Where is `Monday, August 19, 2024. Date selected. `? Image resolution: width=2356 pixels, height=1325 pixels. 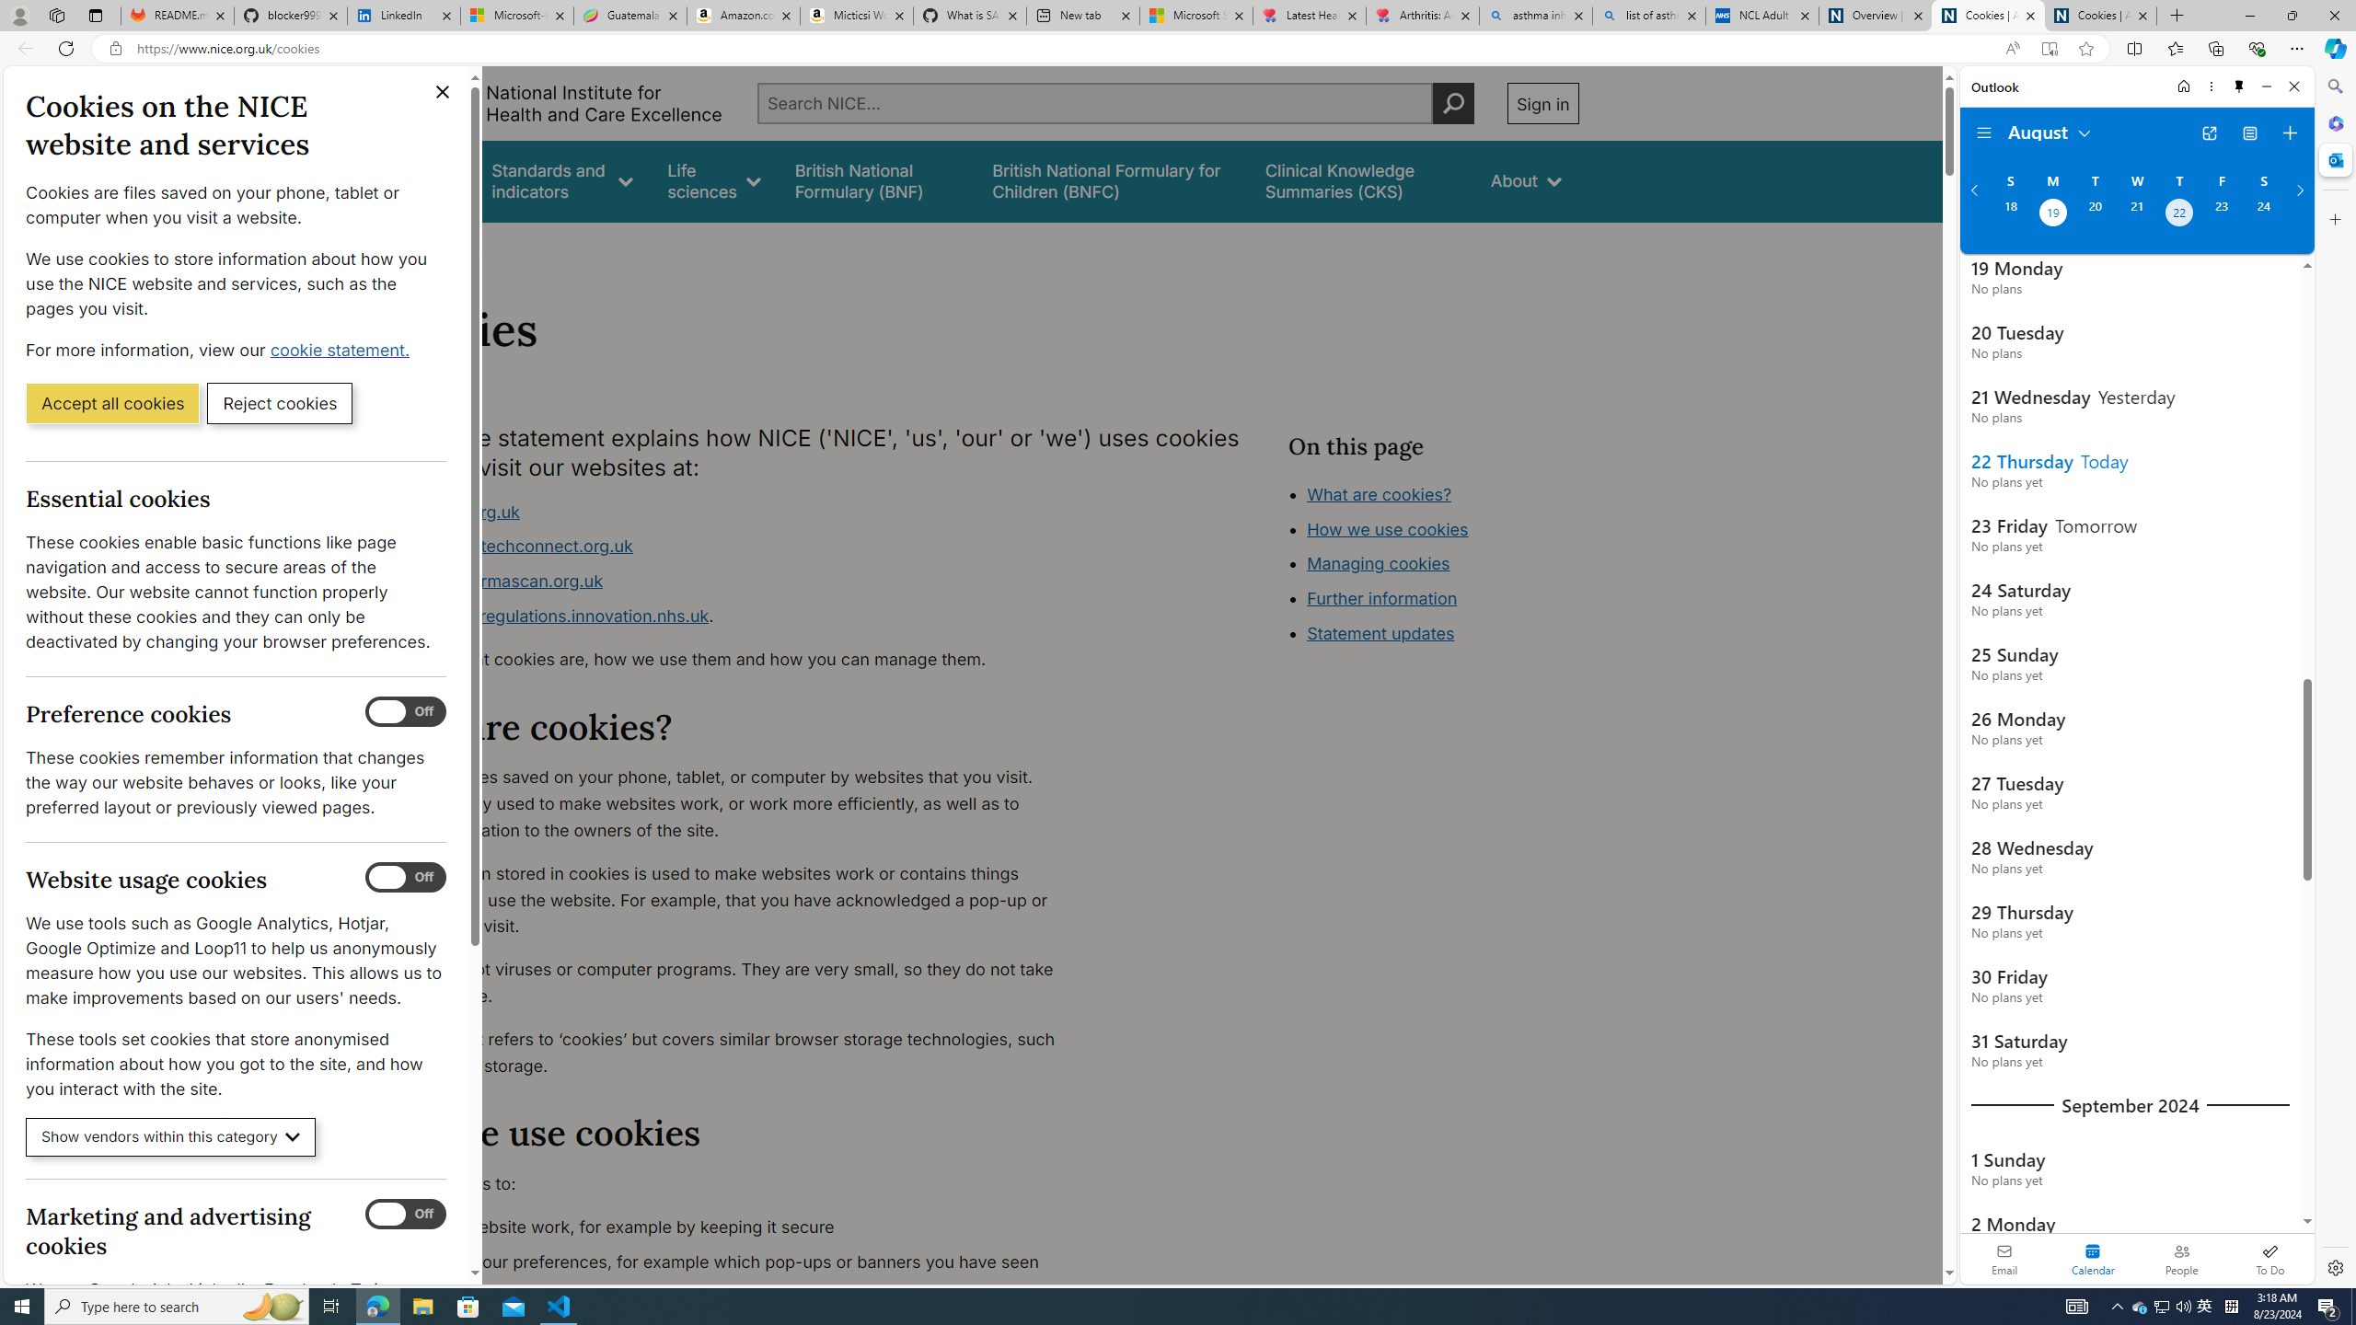 Monday, August 19, 2024. Date selected.  is located at coordinates (2051, 214).